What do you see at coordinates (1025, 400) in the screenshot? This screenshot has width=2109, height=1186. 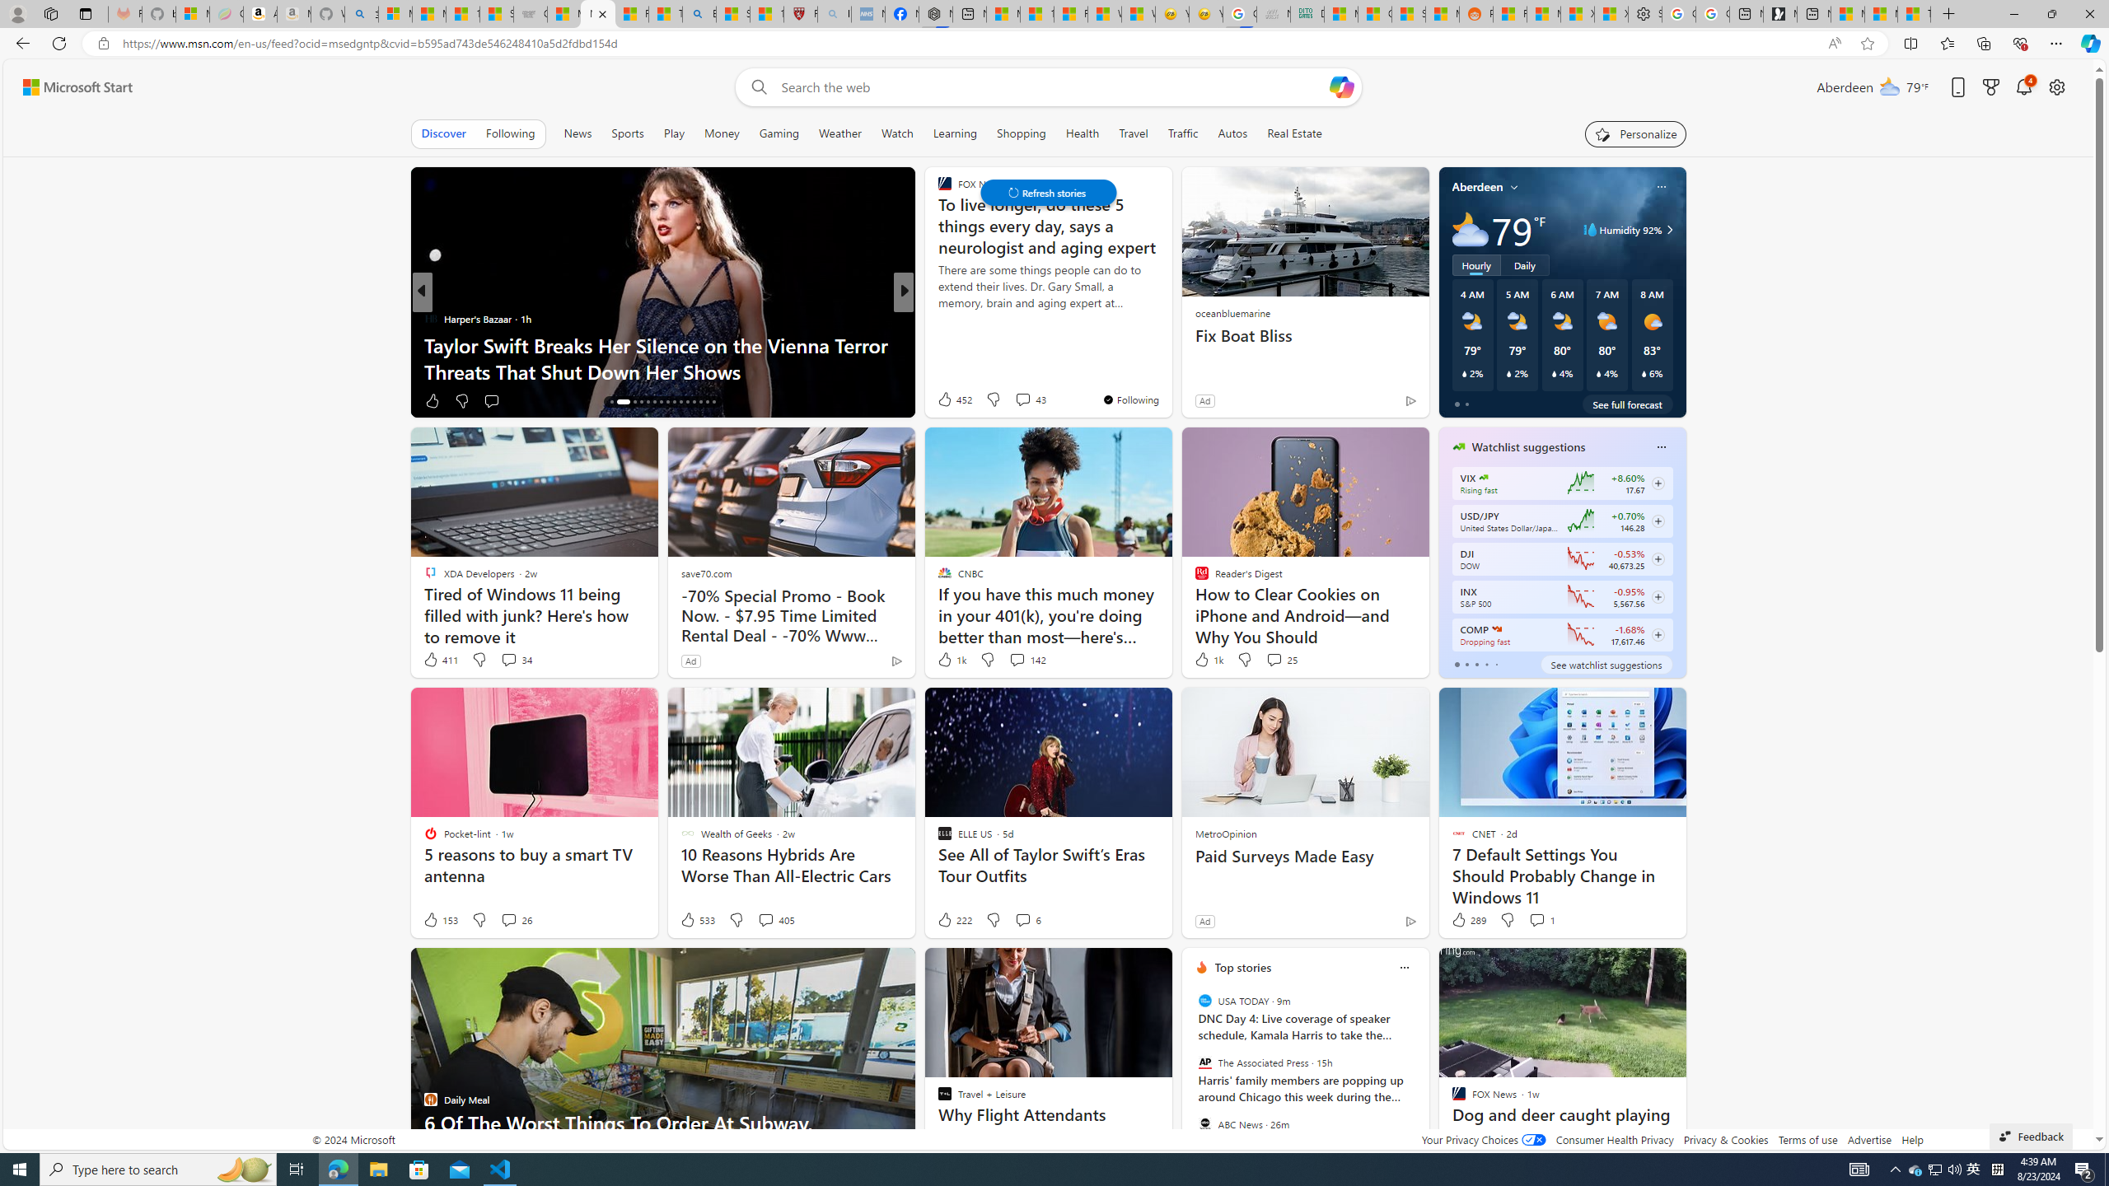 I see `View comments 89 Comment` at bounding box center [1025, 400].